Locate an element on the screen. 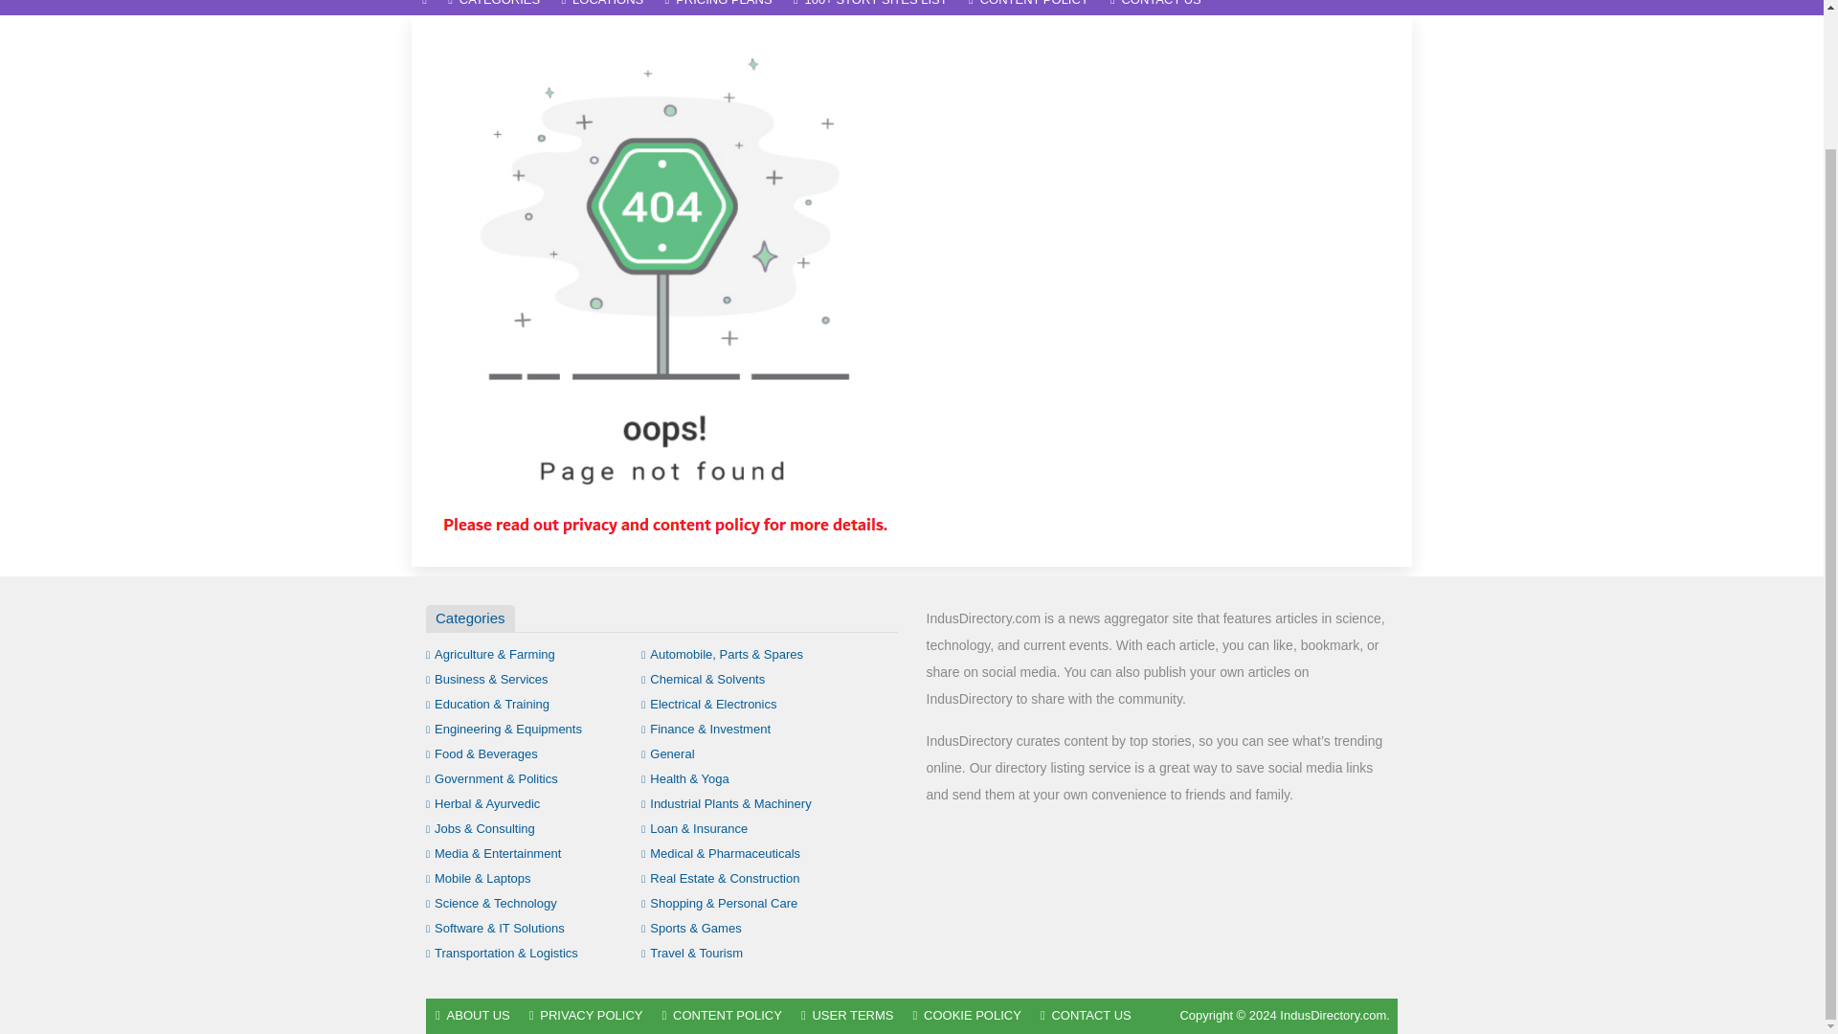 This screenshot has height=1034, width=1838. CATEGORIES is located at coordinates (493, 8).